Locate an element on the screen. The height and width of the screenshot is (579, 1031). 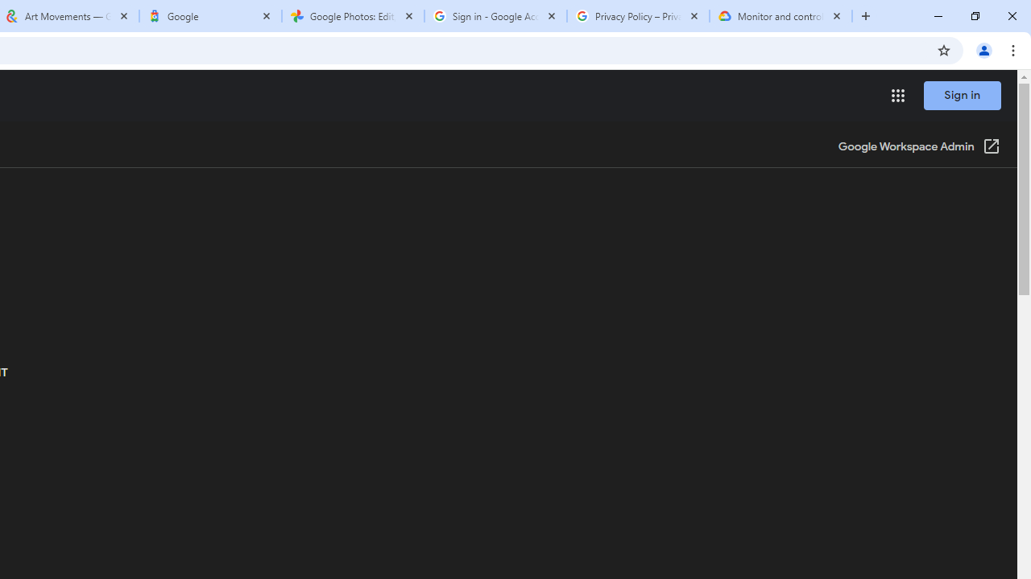
Google apps is located at coordinates (897, 95).